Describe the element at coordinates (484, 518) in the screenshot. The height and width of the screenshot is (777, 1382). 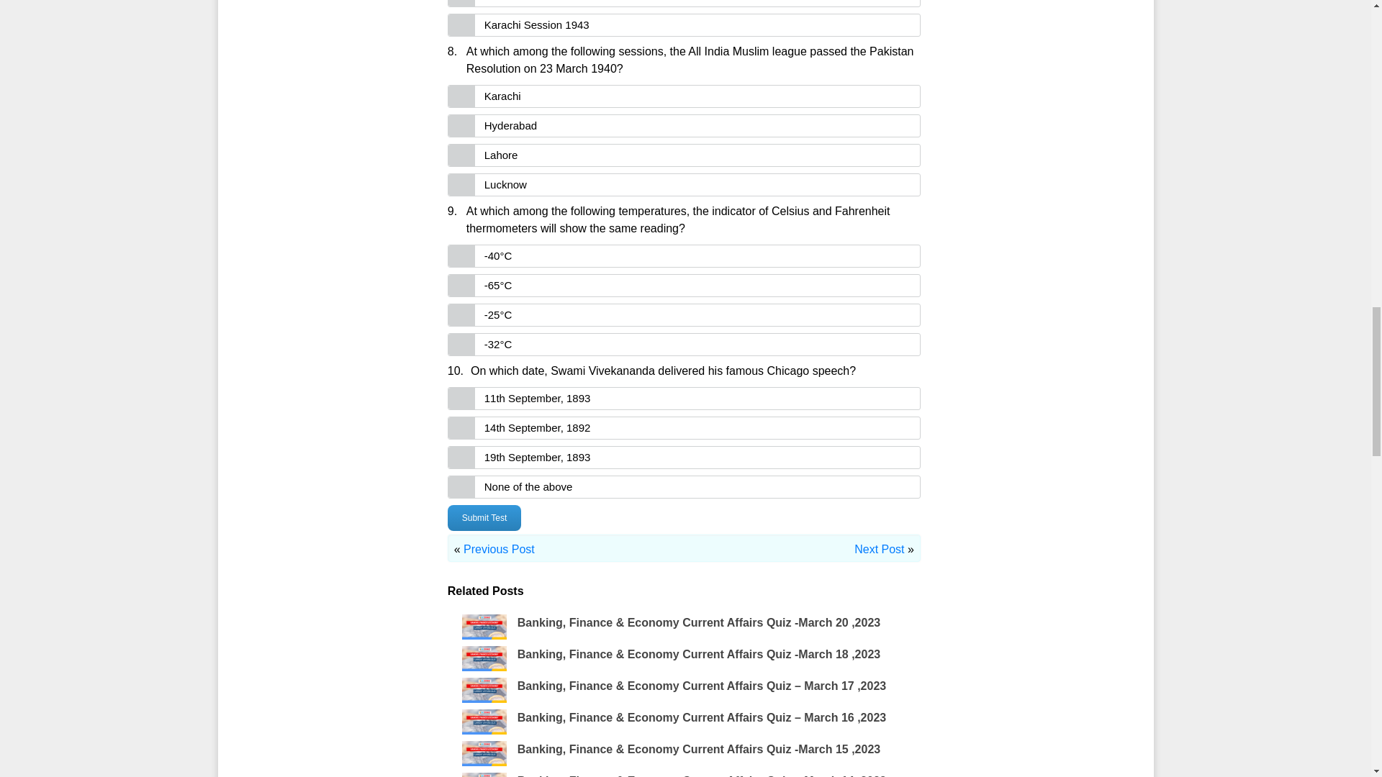
I see `Submit Test` at that location.